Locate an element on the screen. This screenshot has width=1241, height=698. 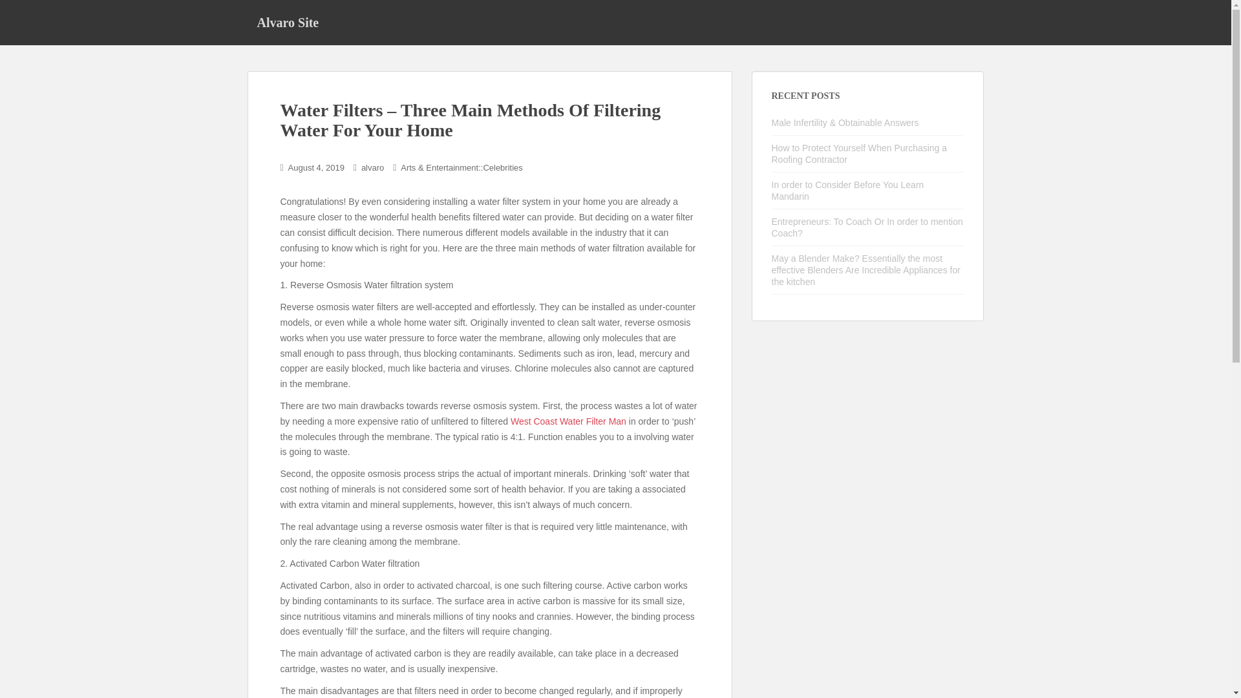
West Coast Water Filter Man is located at coordinates (568, 421).